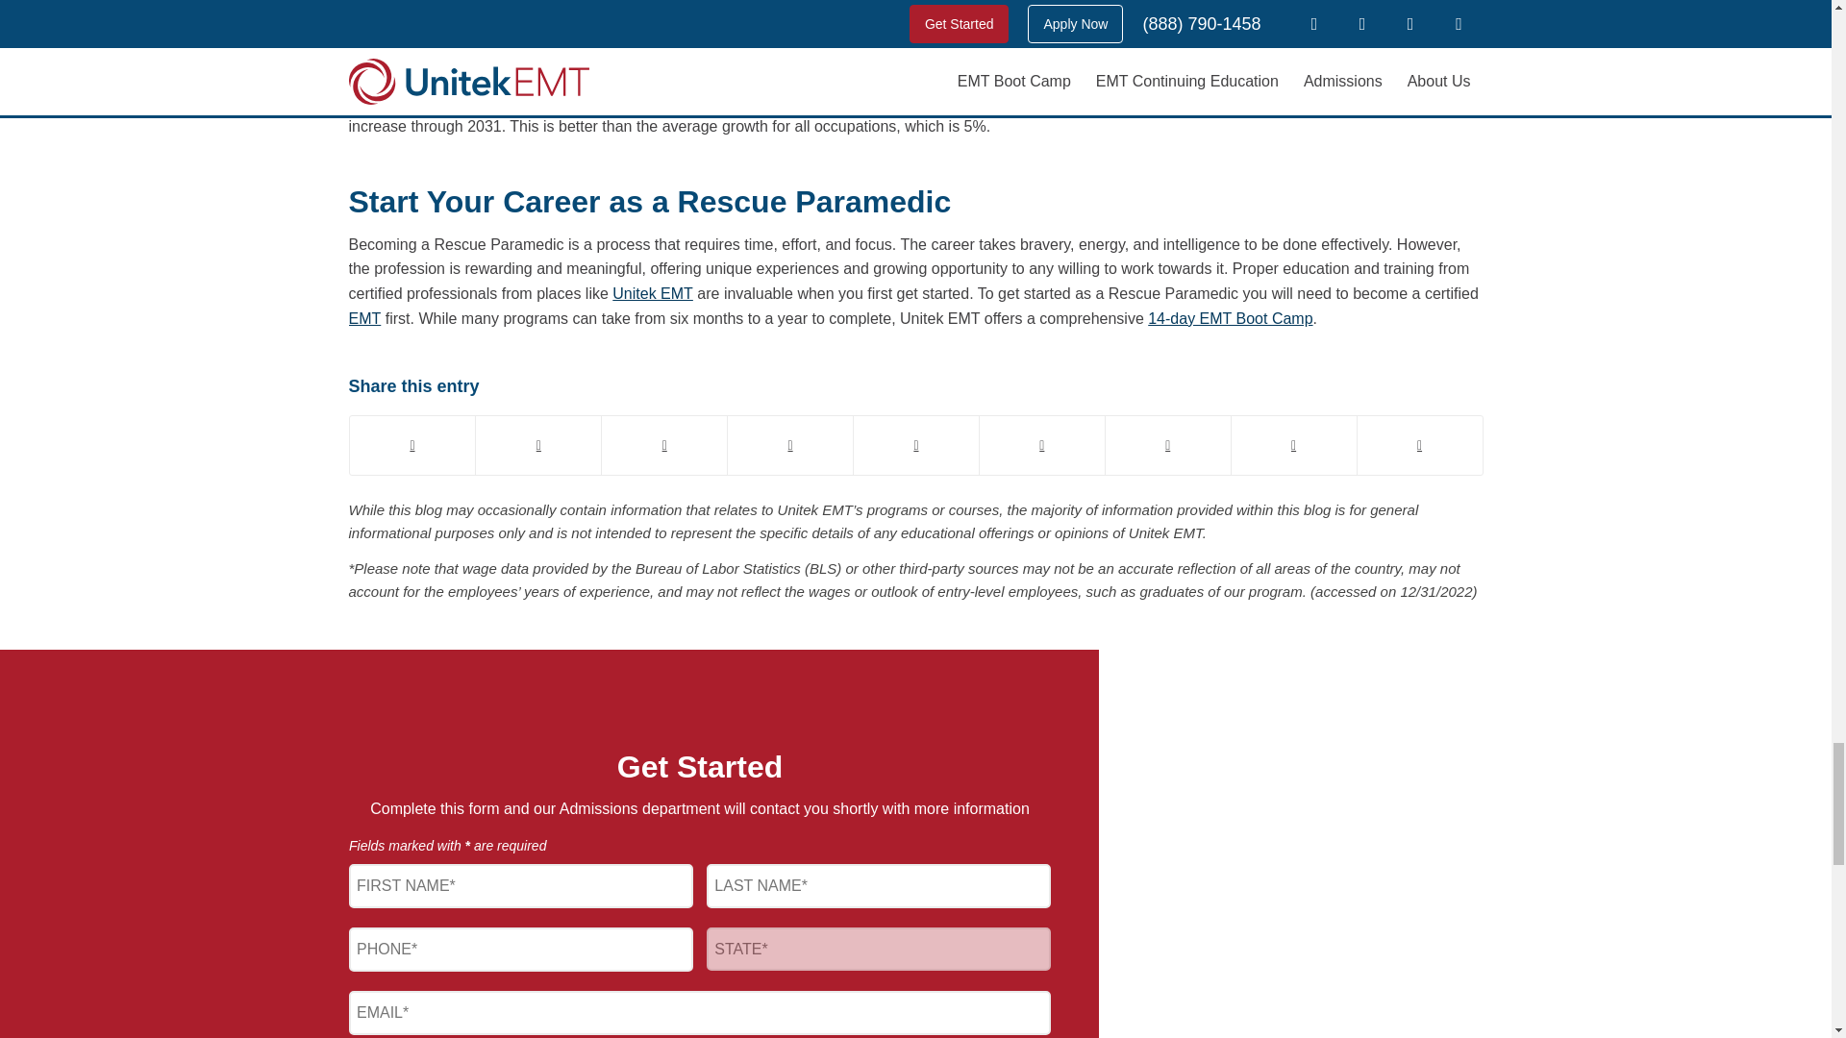 The height and width of the screenshot is (1038, 1846). Describe the element at coordinates (1152, 102) in the screenshot. I see `BLS` at that location.